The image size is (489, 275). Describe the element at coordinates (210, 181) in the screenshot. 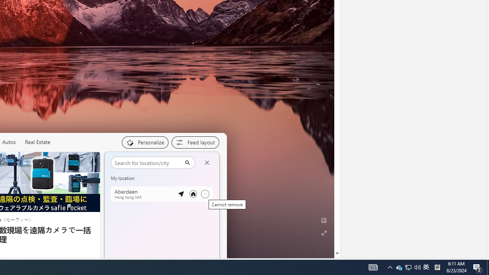

I see `Expect rain showers next Tuesday` at that location.